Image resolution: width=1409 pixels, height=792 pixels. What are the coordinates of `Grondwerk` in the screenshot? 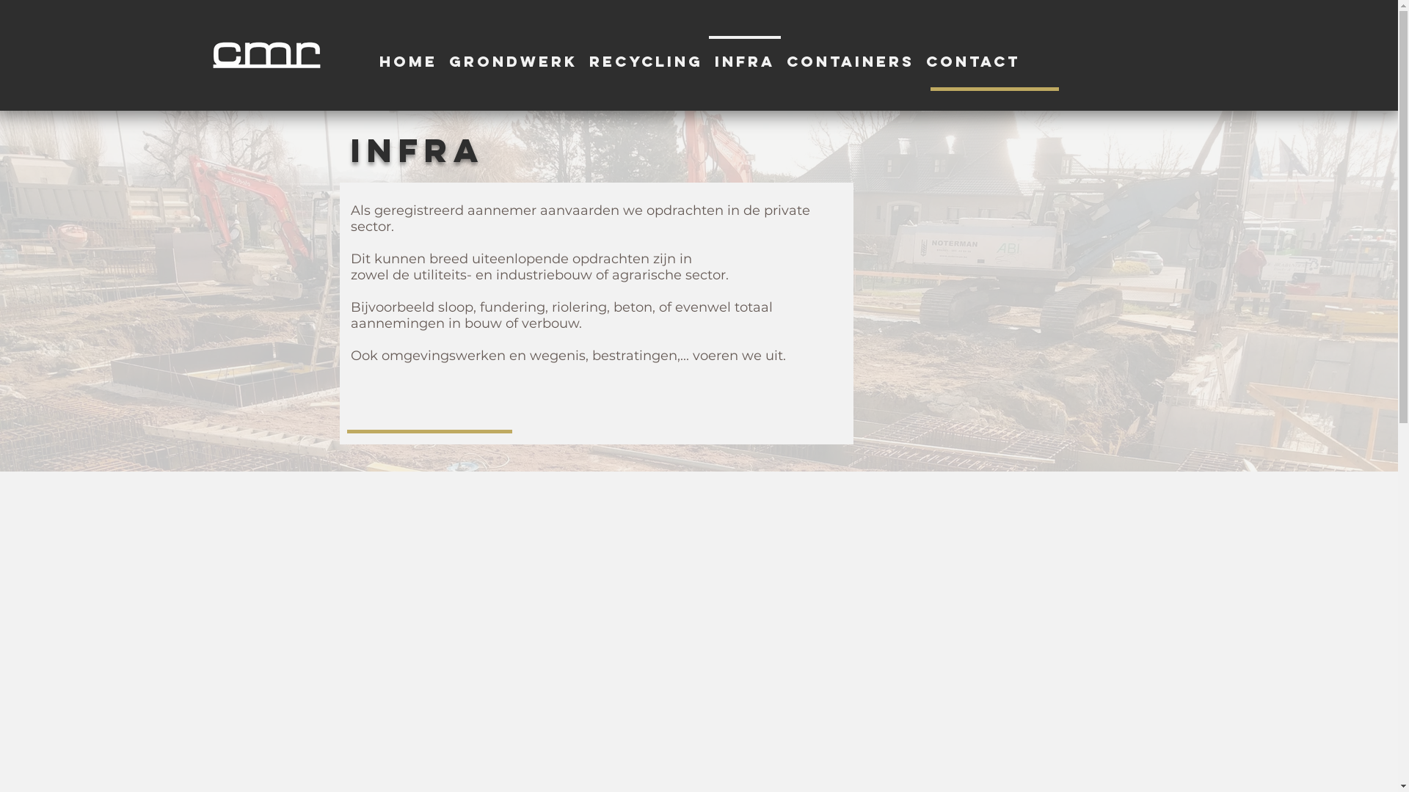 It's located at (514, 54).